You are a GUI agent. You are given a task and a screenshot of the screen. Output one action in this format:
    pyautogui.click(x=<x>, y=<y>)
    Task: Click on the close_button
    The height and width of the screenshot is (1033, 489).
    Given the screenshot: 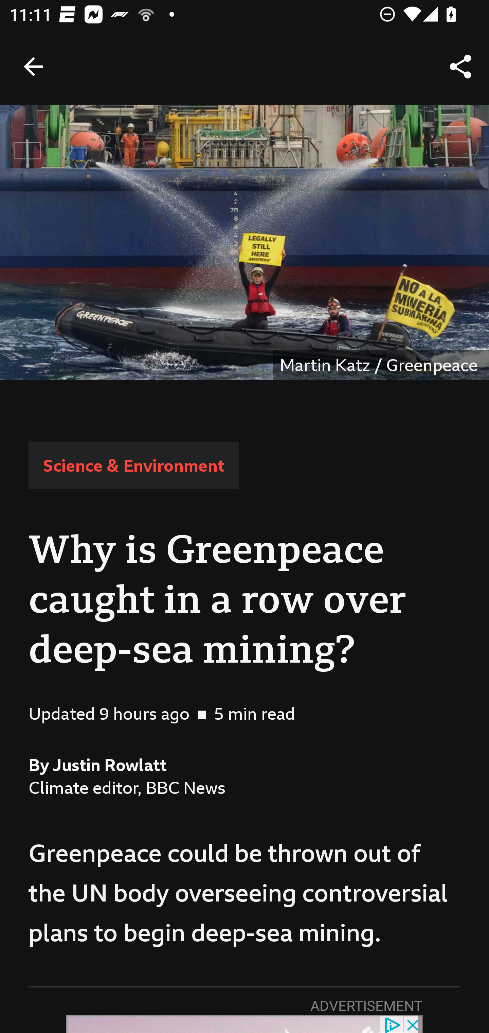 What is the action you would take?
    pyautogui.click(x=413, y=1024)
    